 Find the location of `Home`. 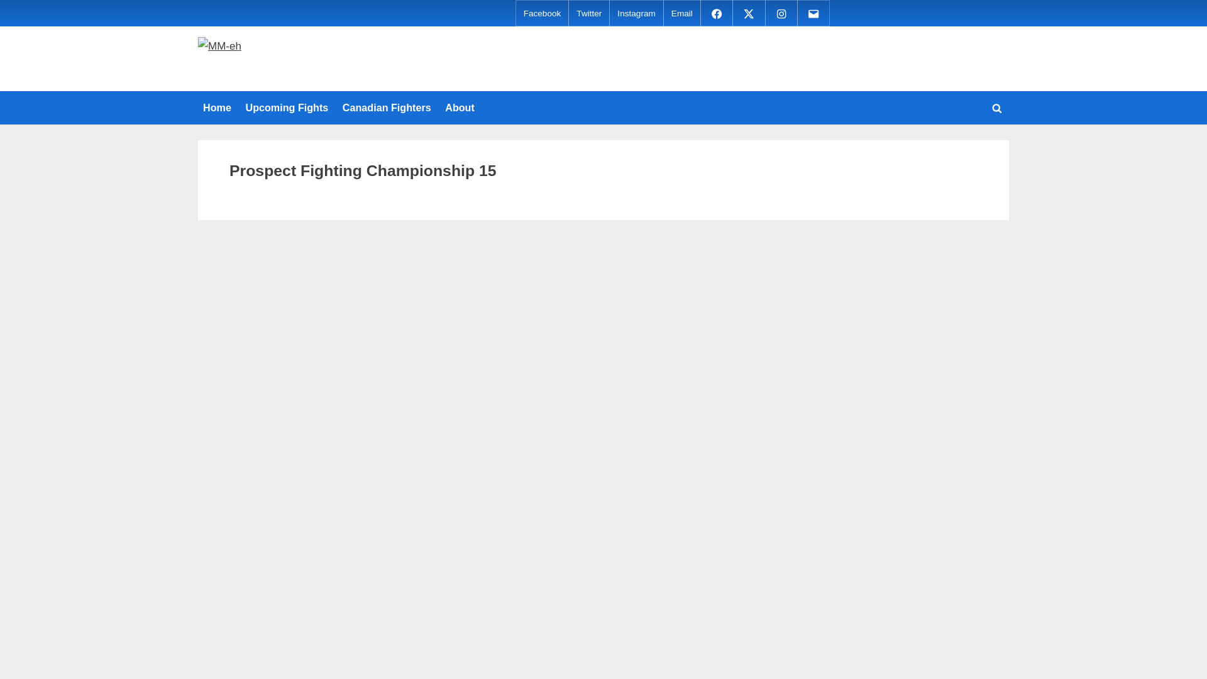

Home is located at coordinates (217, 108).